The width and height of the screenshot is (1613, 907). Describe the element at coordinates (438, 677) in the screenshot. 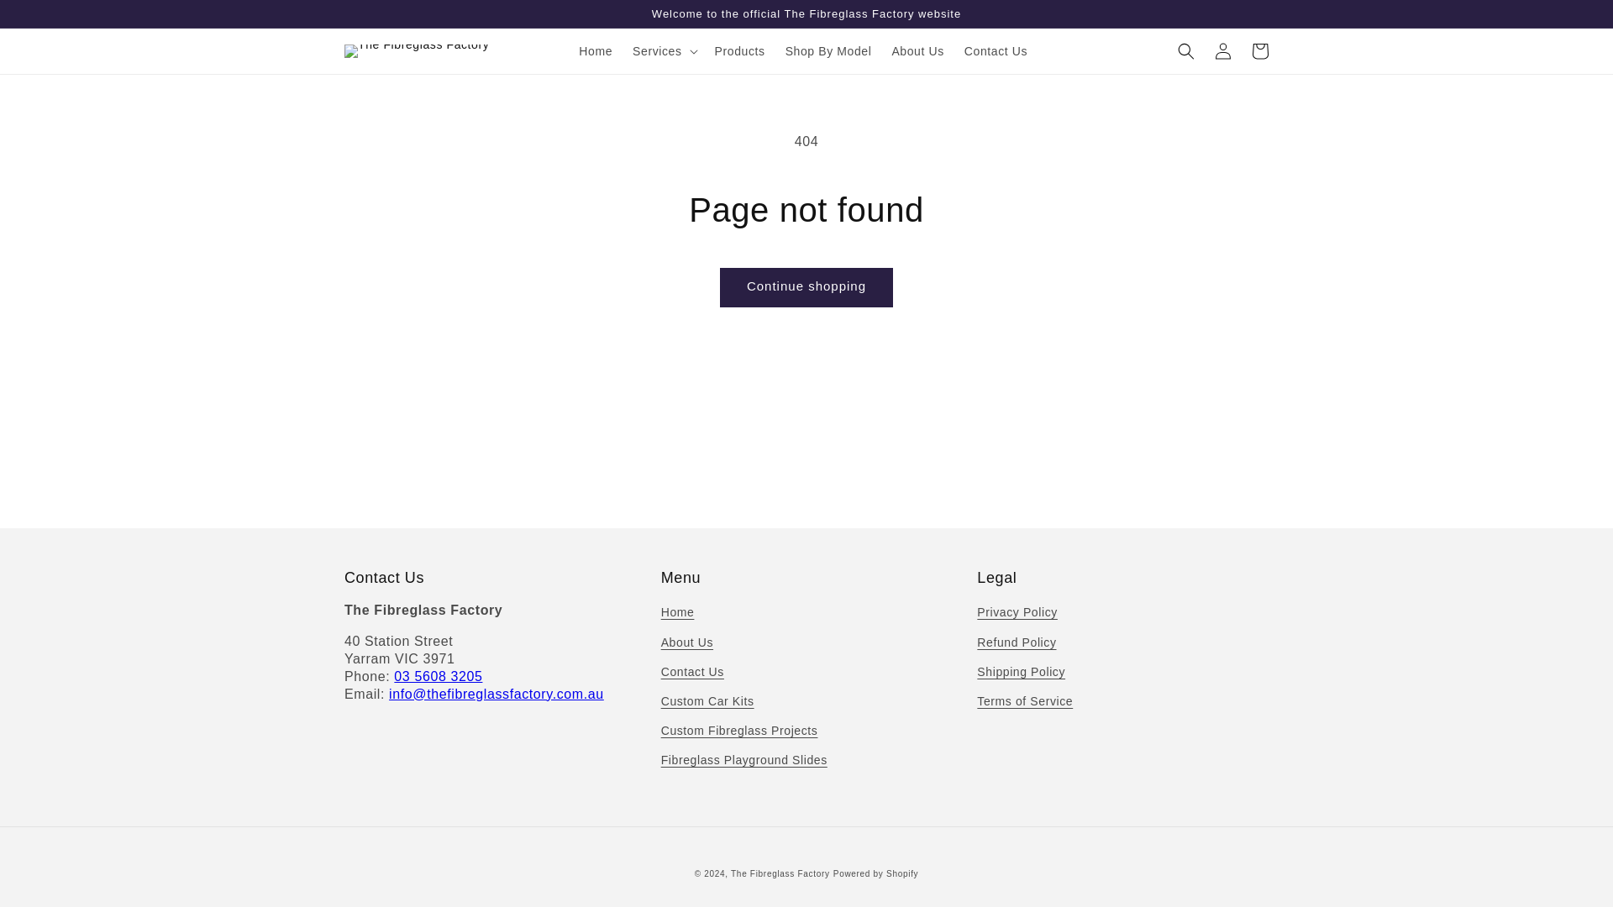

I see `tel:0356083205` at that location.